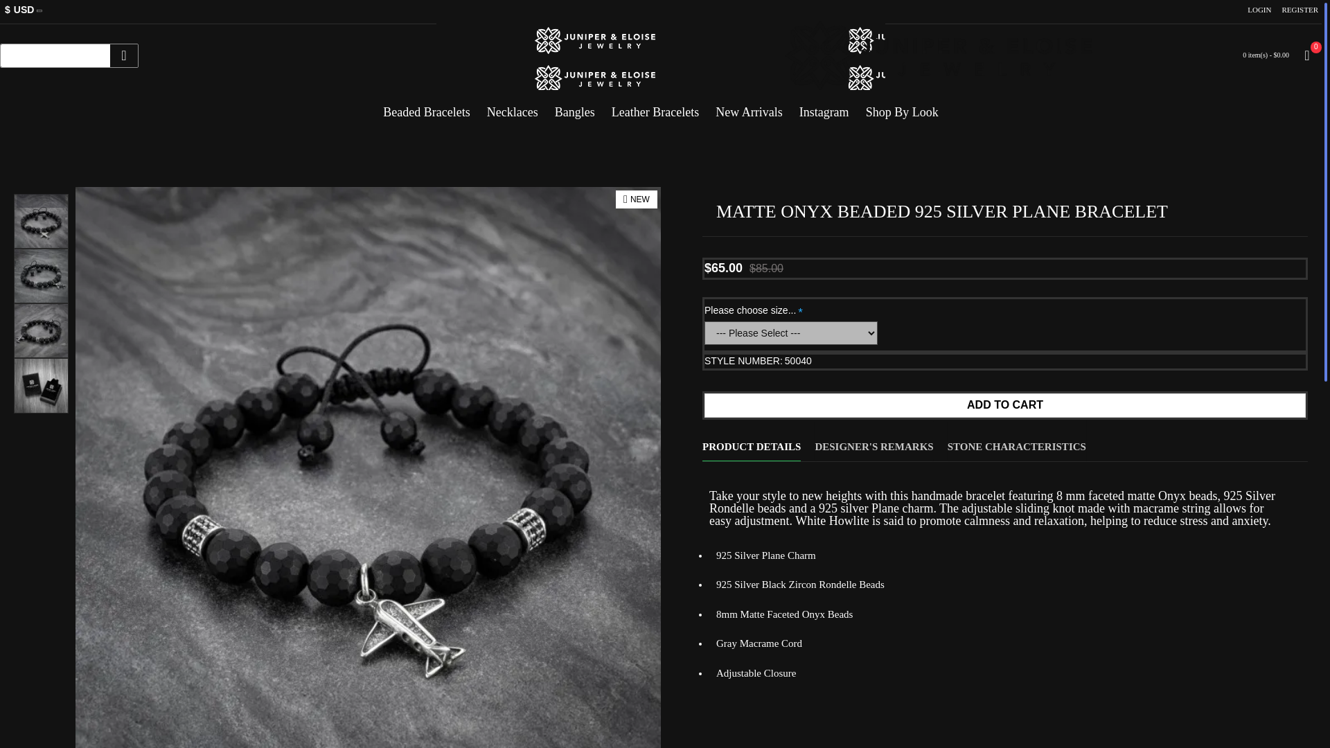 This screenshot has width=1330, height=748. Describe the element at coordinates (1017, 440) in the screenshot. I see `STONE CHARACTERISTICS` at that location.